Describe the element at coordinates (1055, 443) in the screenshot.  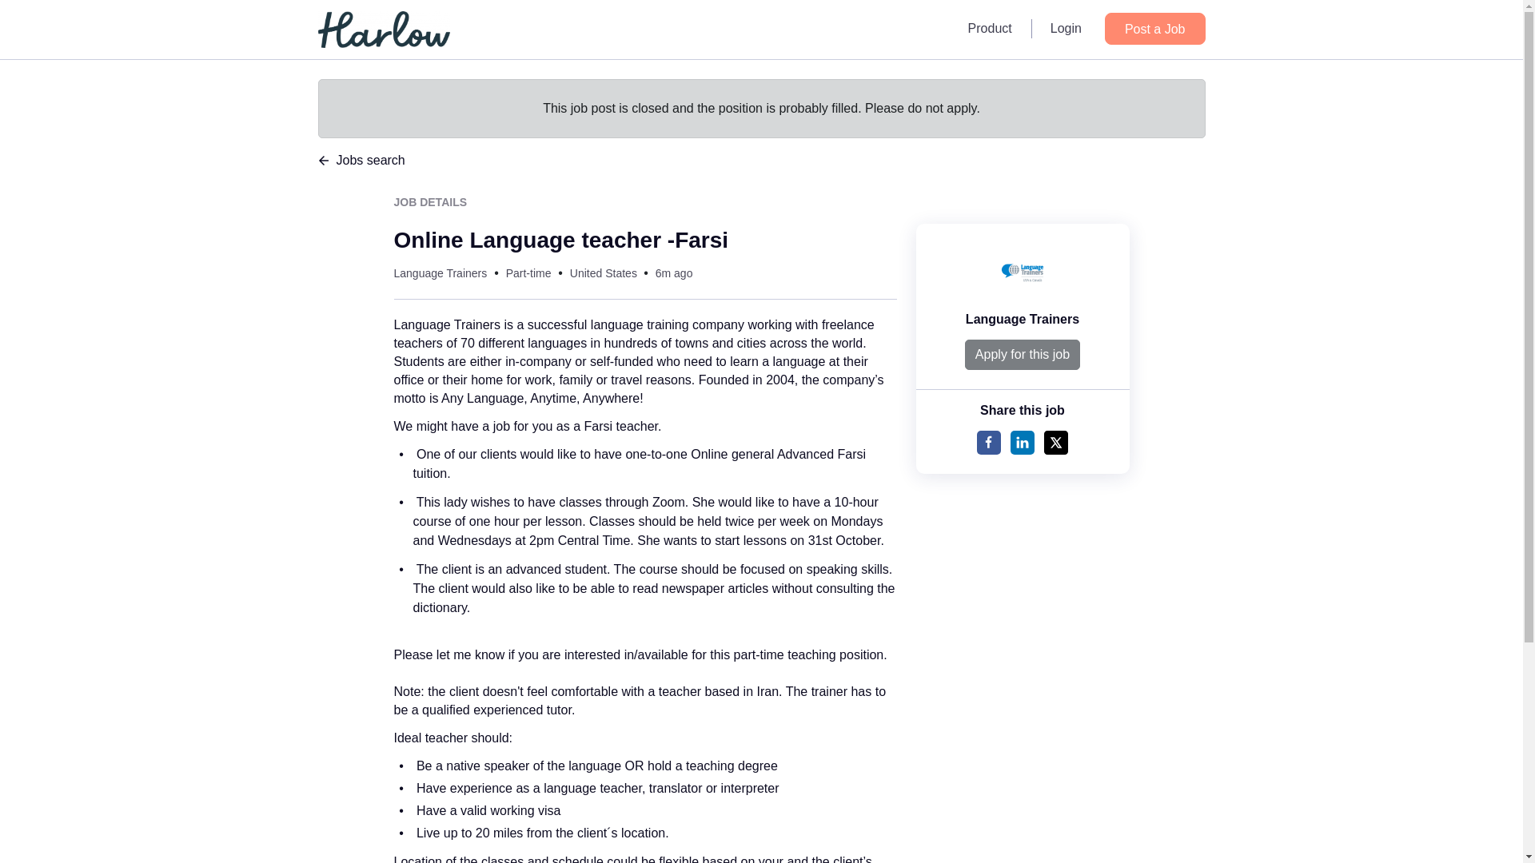
I see `Share to Twitter` at that location.